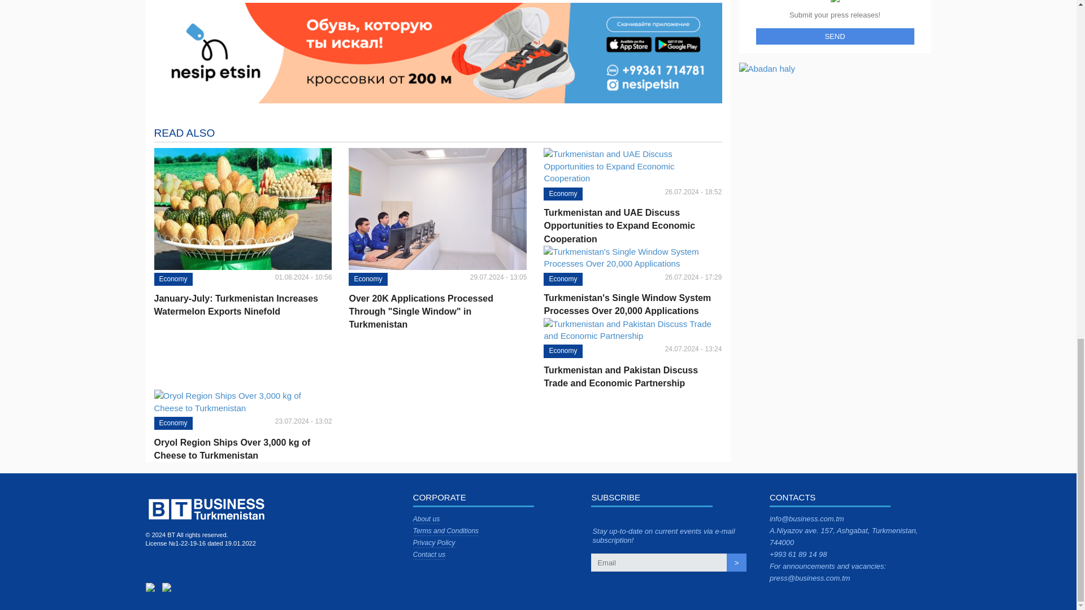  Describe the element at coordinates (367, 279) in the screenshot. I see `Economy` at that location.